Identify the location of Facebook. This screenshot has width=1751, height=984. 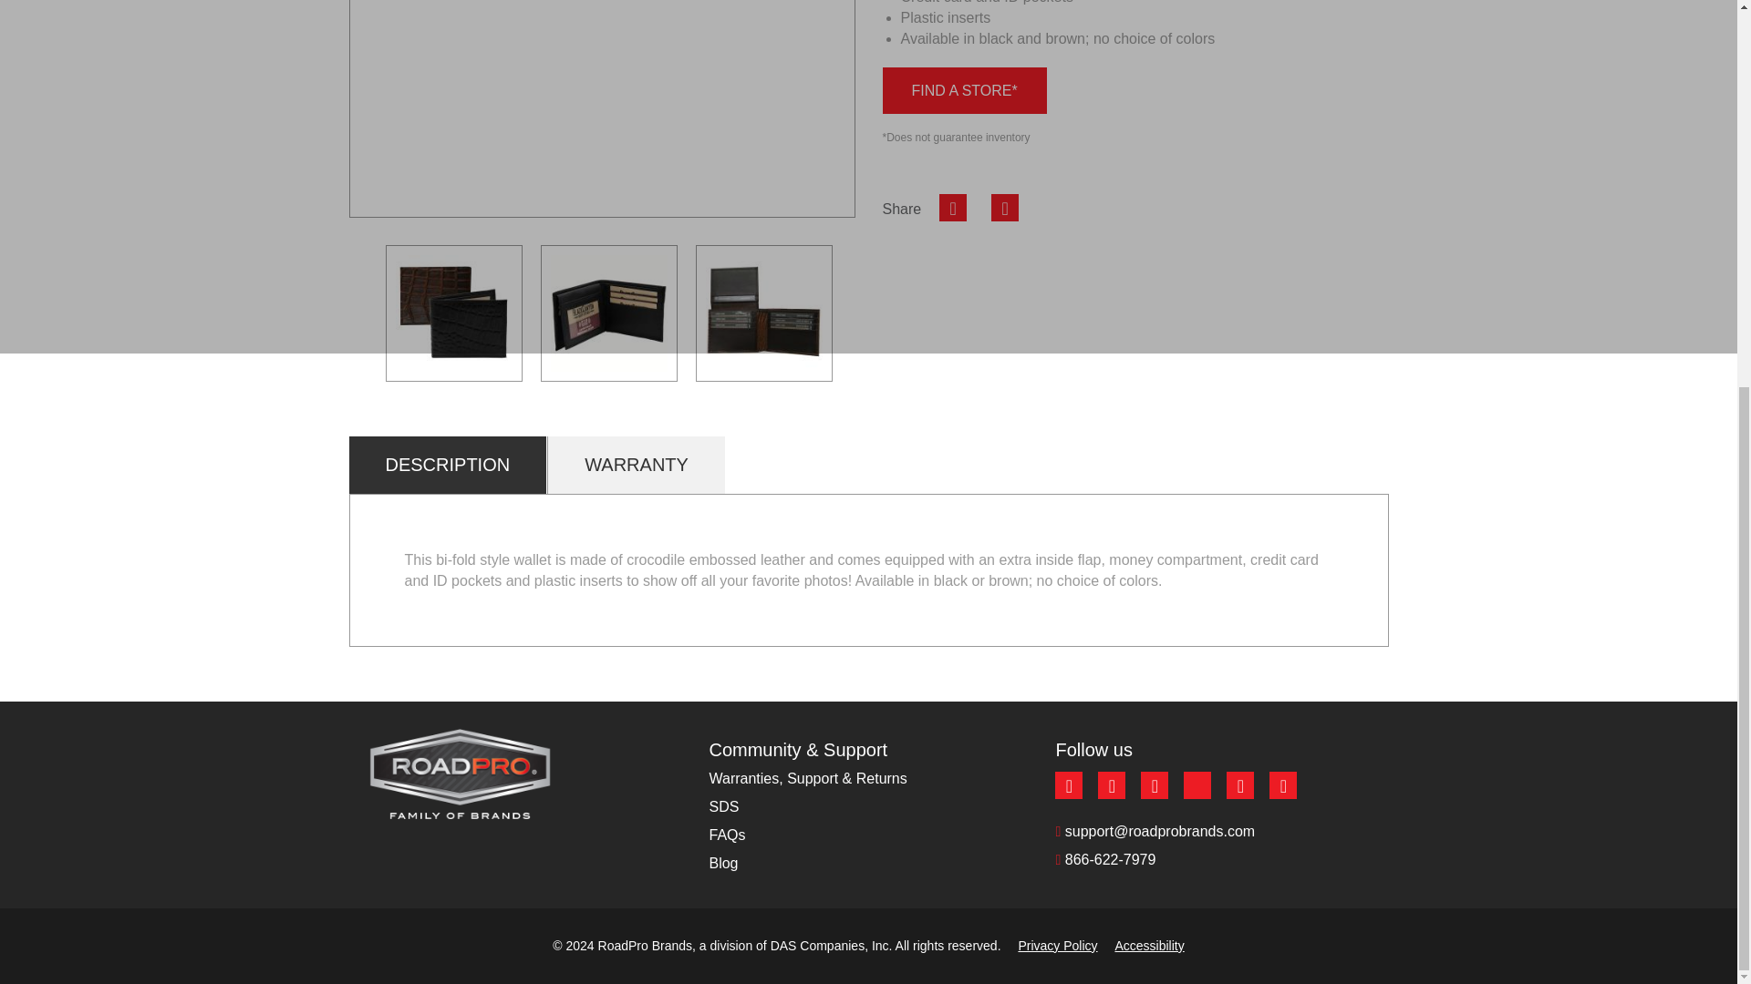
(1069, 784).